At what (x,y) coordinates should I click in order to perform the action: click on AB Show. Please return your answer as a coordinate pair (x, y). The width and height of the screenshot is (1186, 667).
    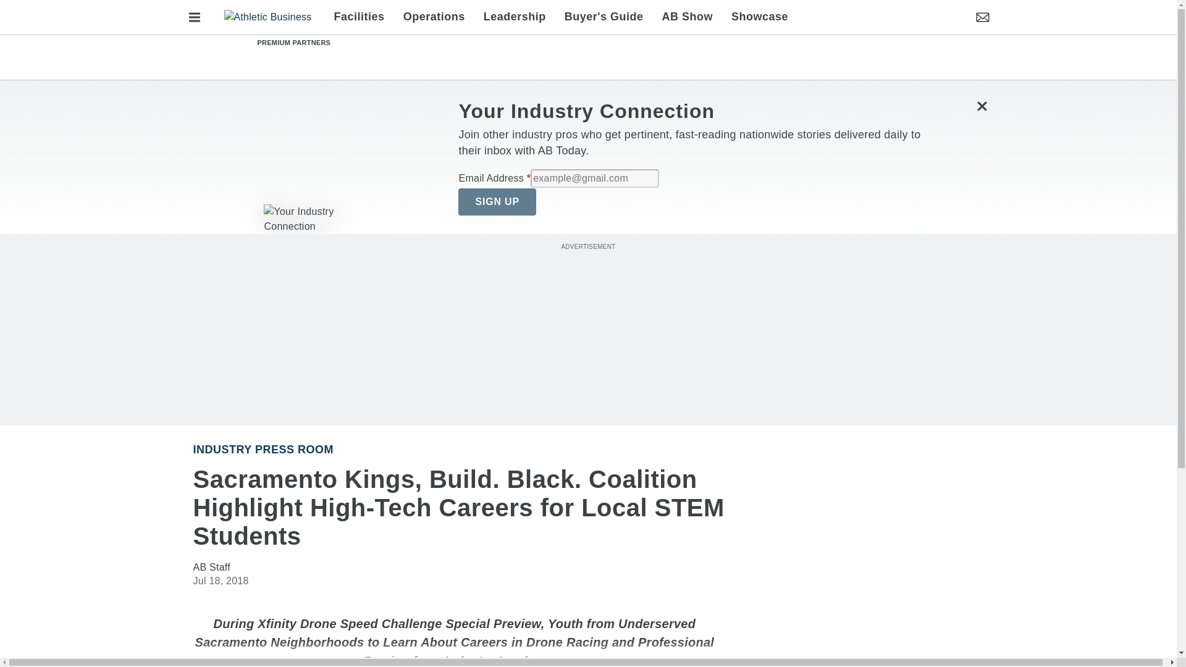
    Looking at the image, I should click on (688, 17).